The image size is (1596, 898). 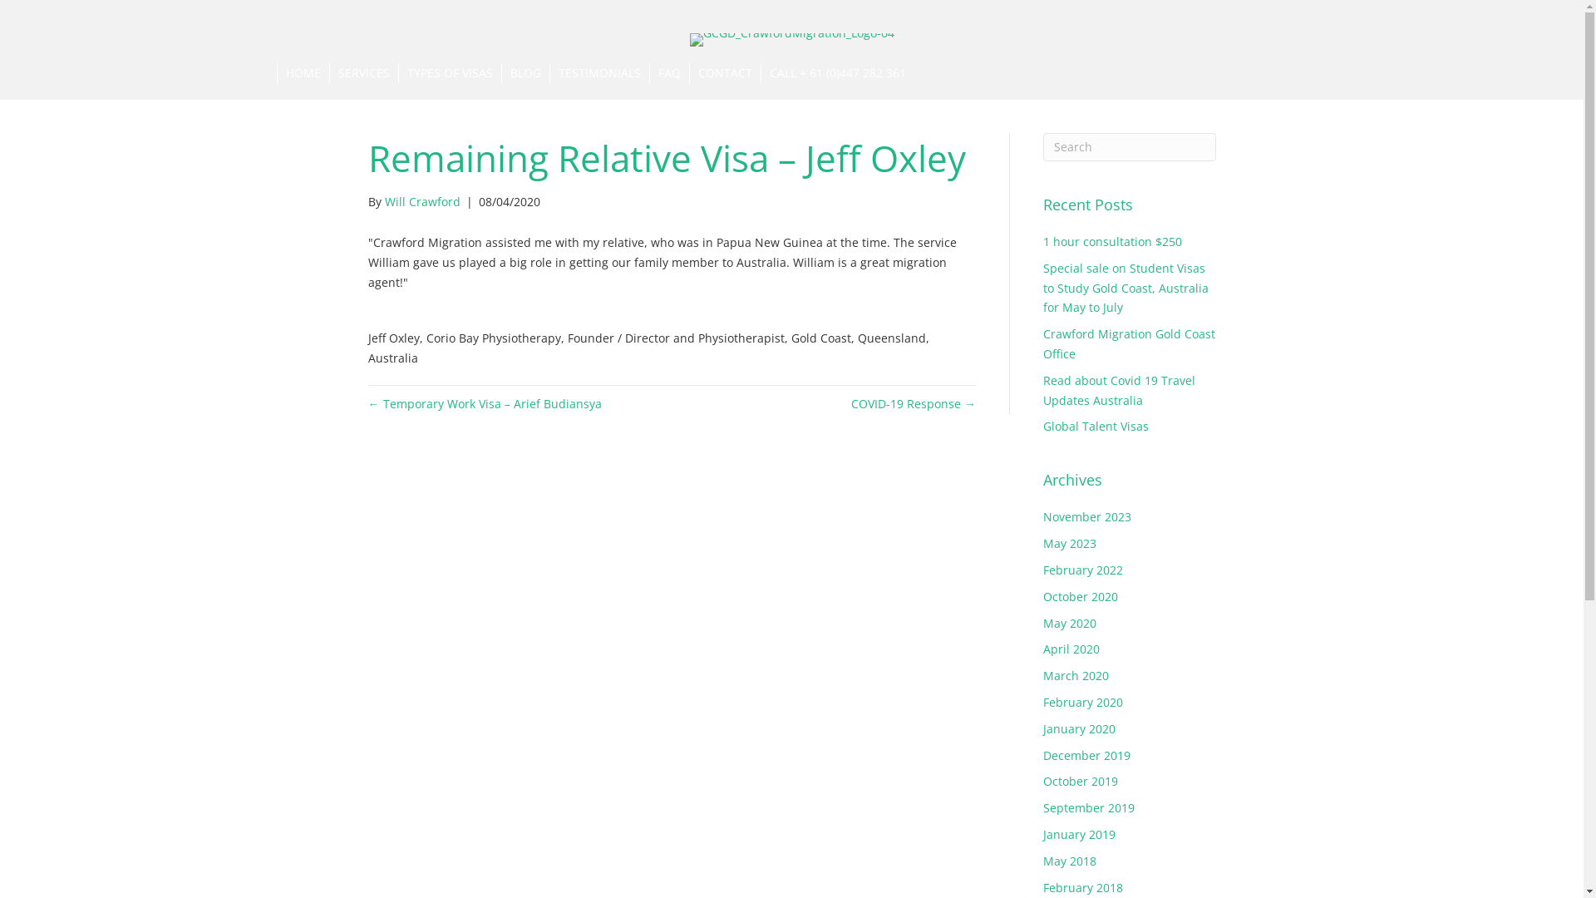 What do you see at coordinates (1129, 344) in the screenshot?
I see `Crawford Migration Gold Coast Office` at bounding box center [1129, 344].